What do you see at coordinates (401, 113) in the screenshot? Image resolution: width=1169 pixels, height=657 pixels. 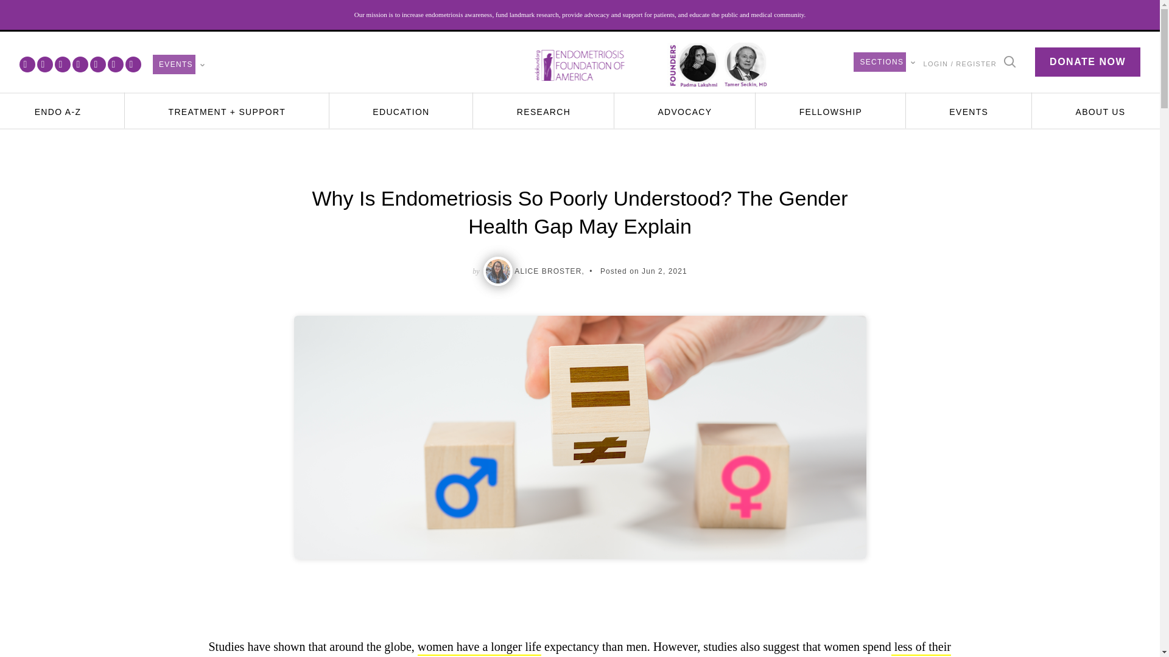 I see `EDUCATION` at bounding box center [401, 113].